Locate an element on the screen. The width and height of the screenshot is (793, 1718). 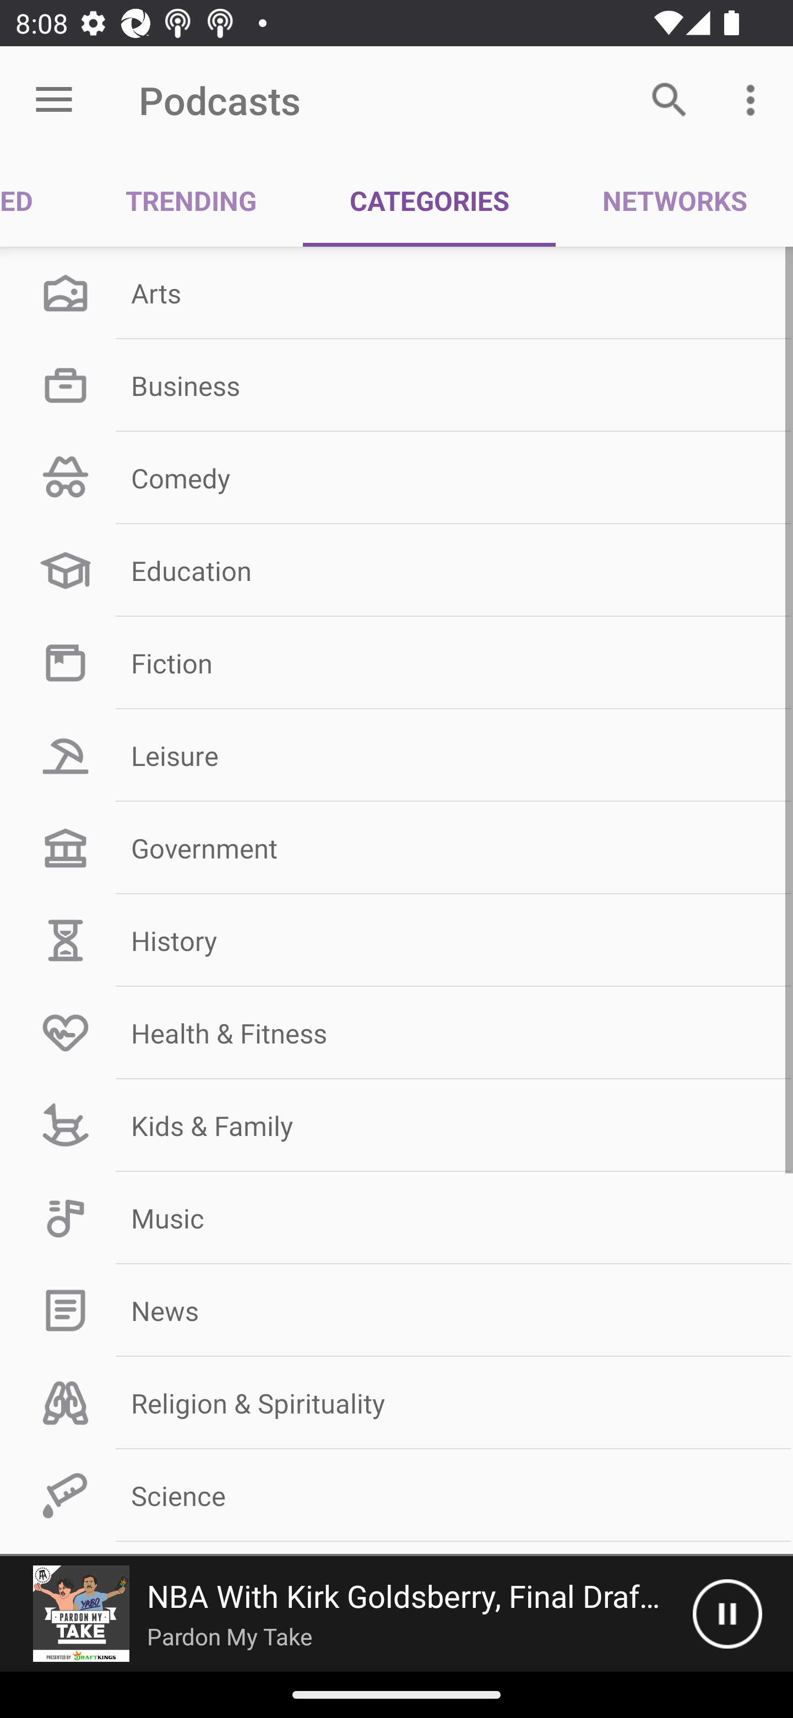
More options is located at coordinates (754, 99).